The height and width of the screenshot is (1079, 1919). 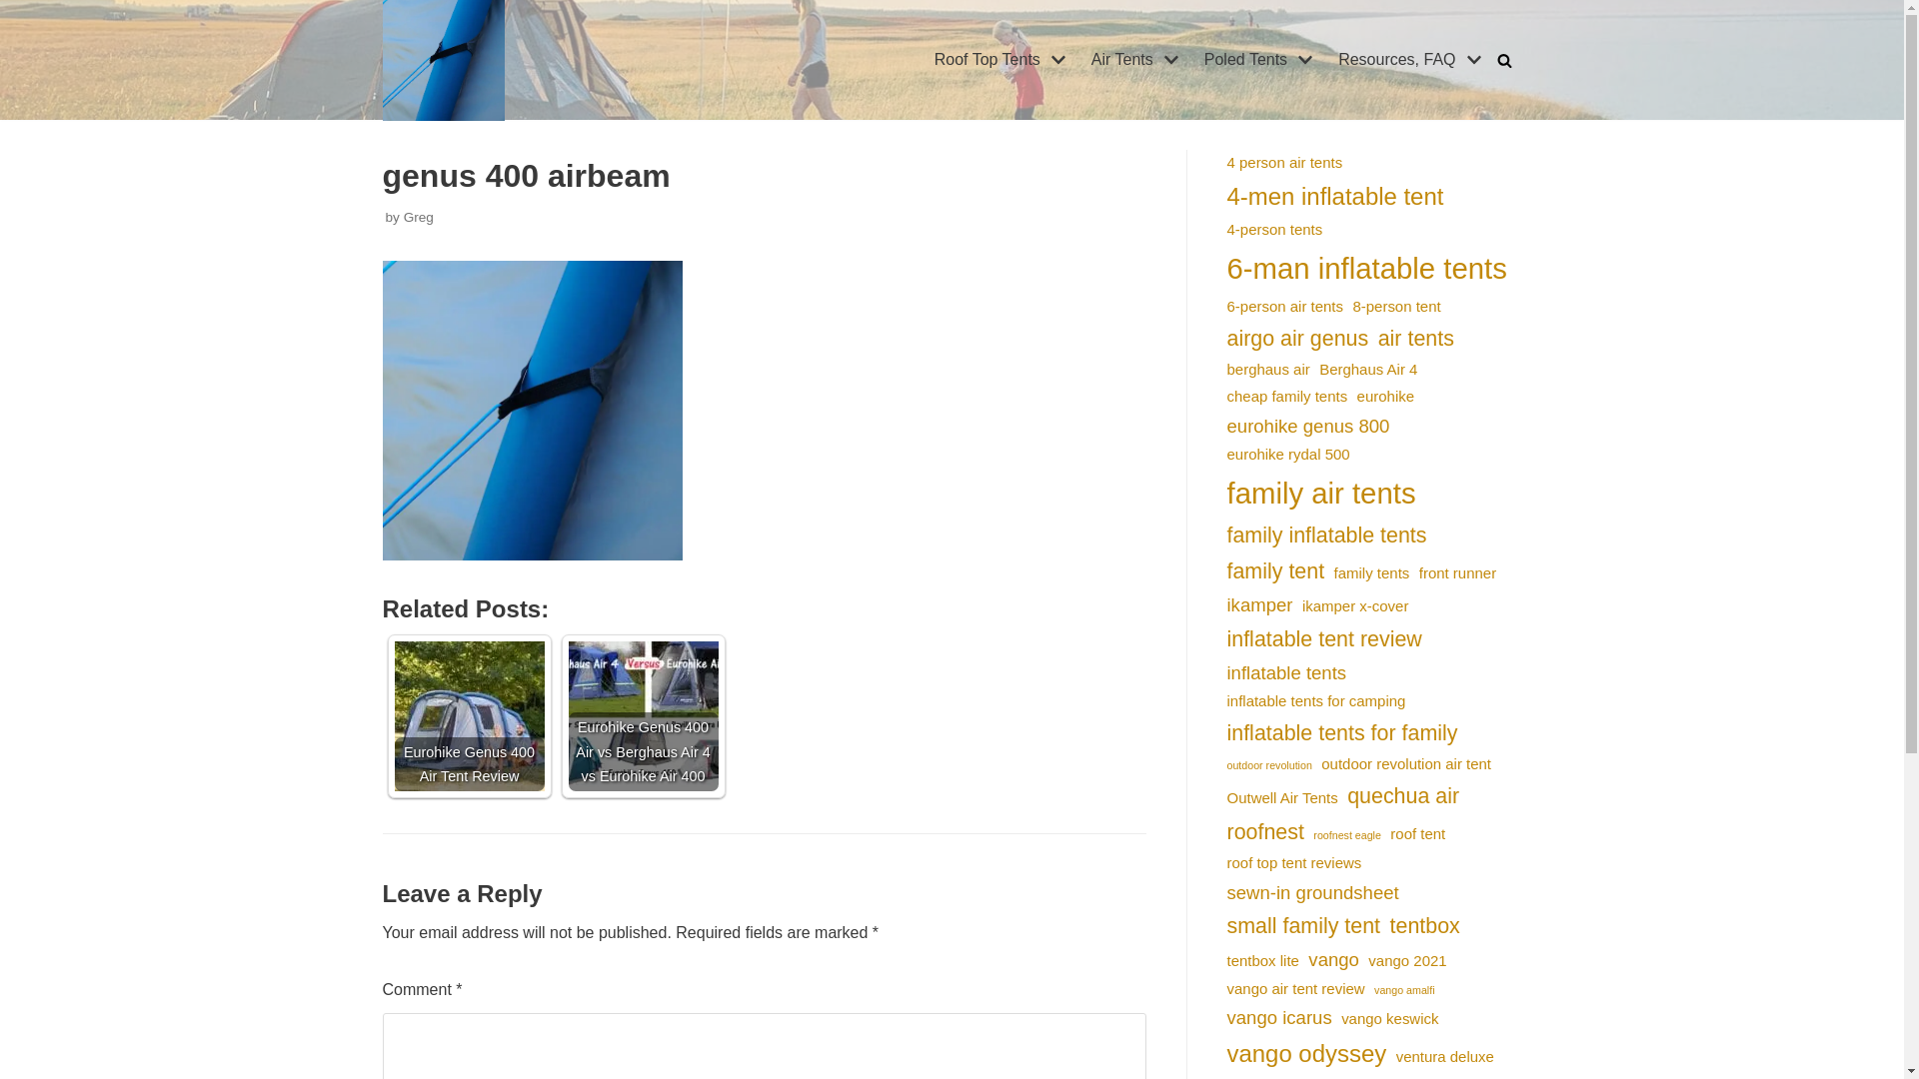 I want to click on vango odyssey, so click(x=1307, y=1054).